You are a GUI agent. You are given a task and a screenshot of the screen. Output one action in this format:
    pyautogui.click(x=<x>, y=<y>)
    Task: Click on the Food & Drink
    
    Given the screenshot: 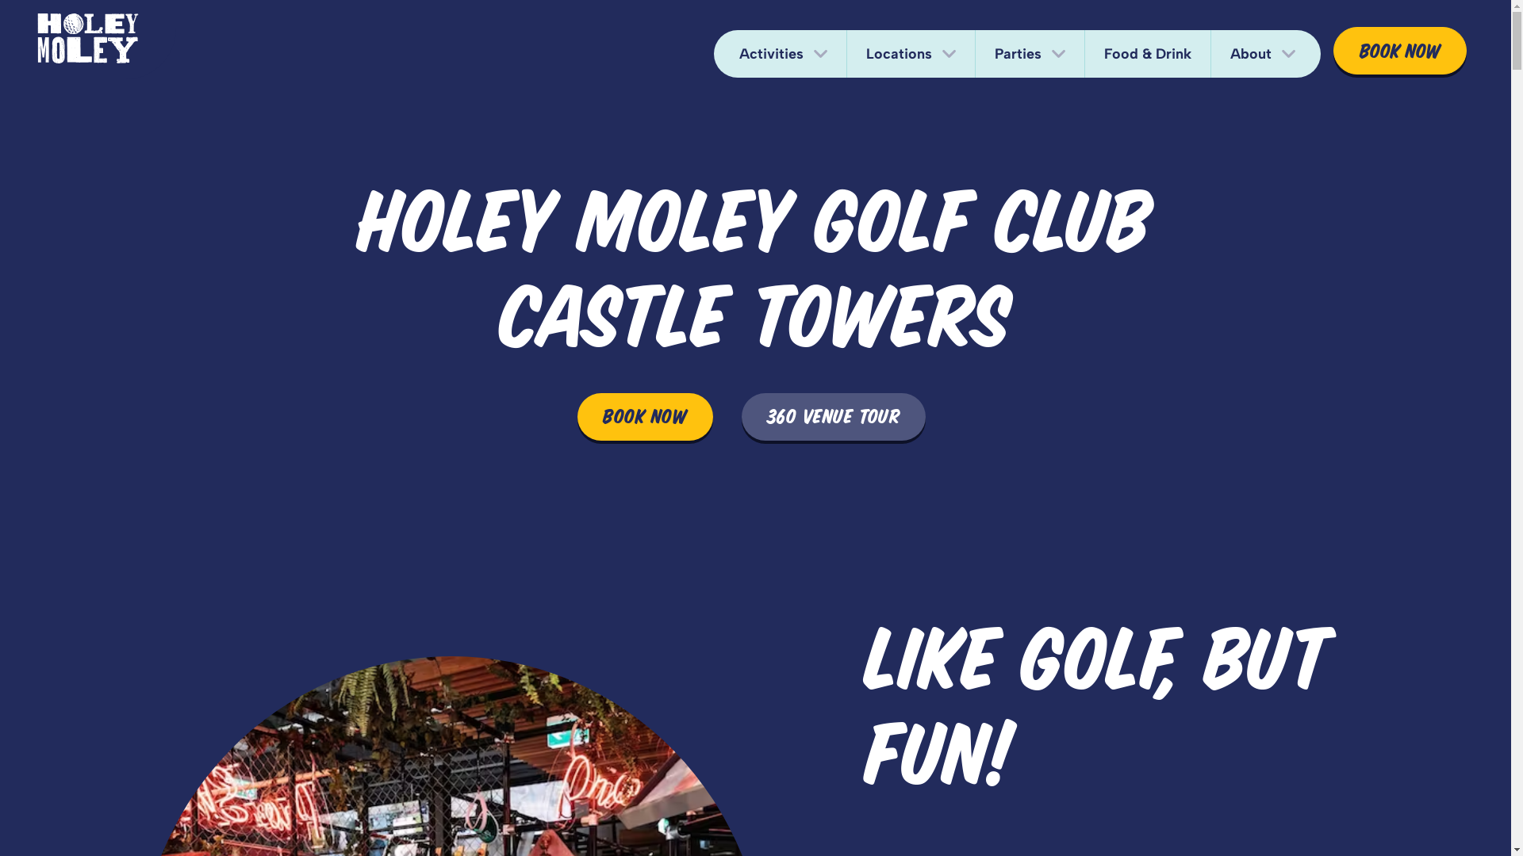 What is the action you would take?
    pyautogui.click(x=1148, y=54)
    